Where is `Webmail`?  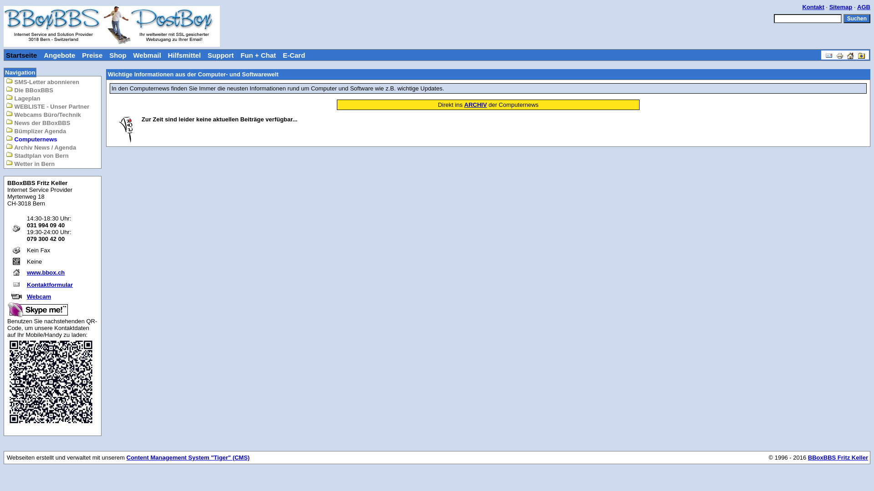 Webmail is located at coordinates (147, 55).